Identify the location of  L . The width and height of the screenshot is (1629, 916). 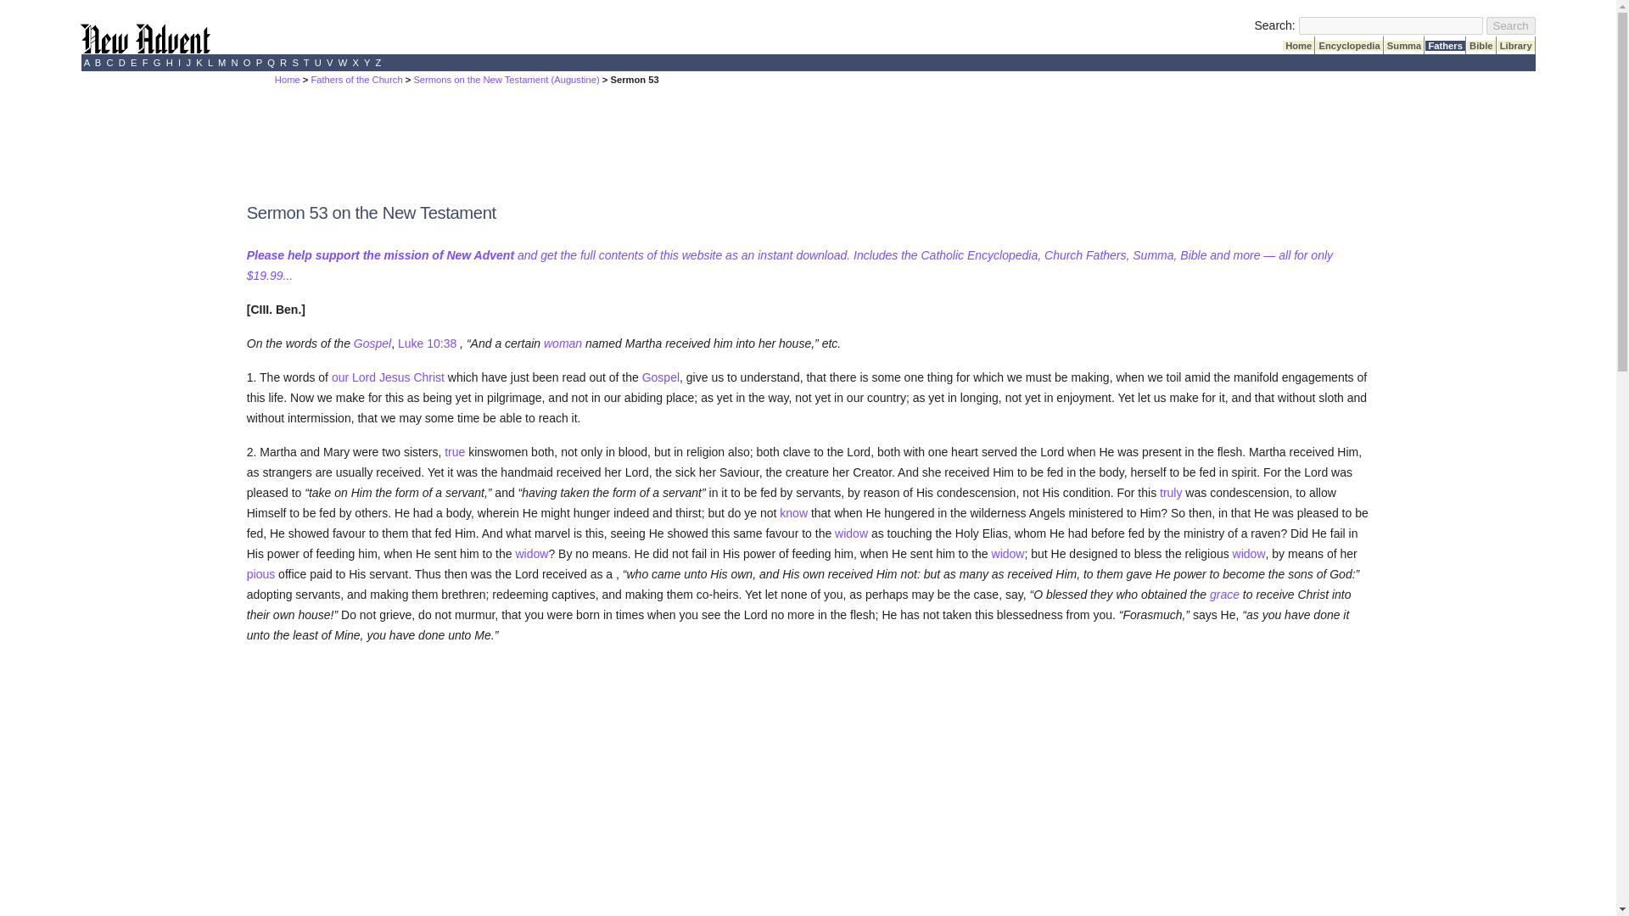
(210, 63).